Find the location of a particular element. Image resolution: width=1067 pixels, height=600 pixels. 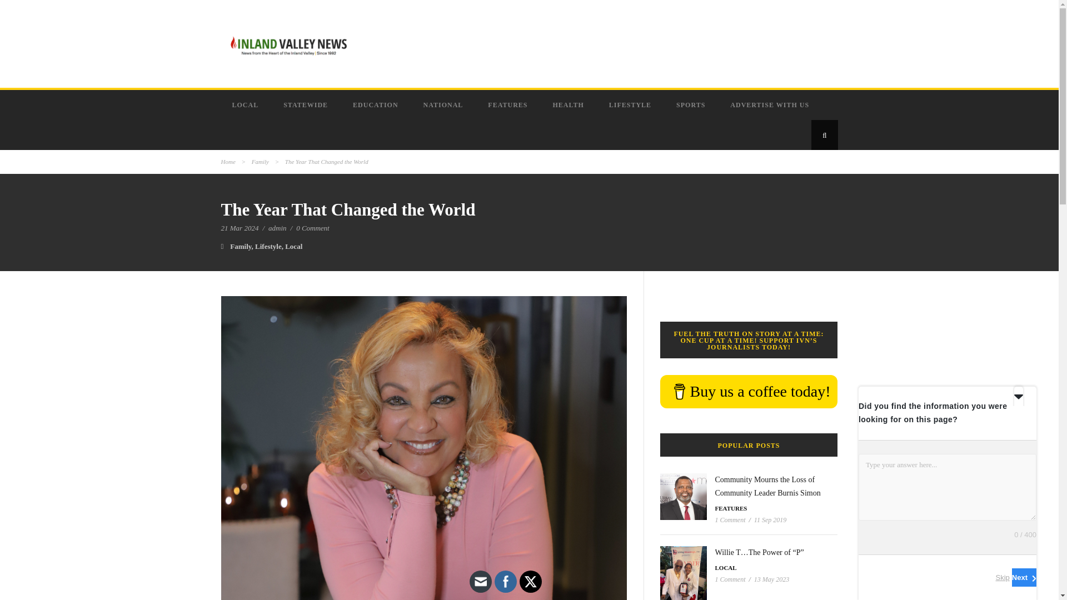

Family is located at coordinates (260, 162).